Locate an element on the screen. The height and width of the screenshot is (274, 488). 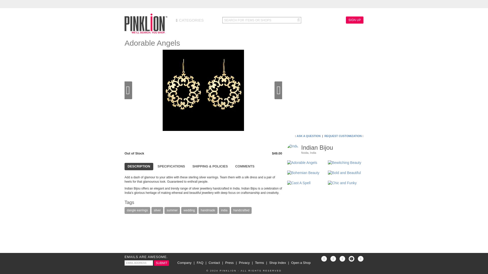
Indian Bijou is located at coordinates (317, 148).